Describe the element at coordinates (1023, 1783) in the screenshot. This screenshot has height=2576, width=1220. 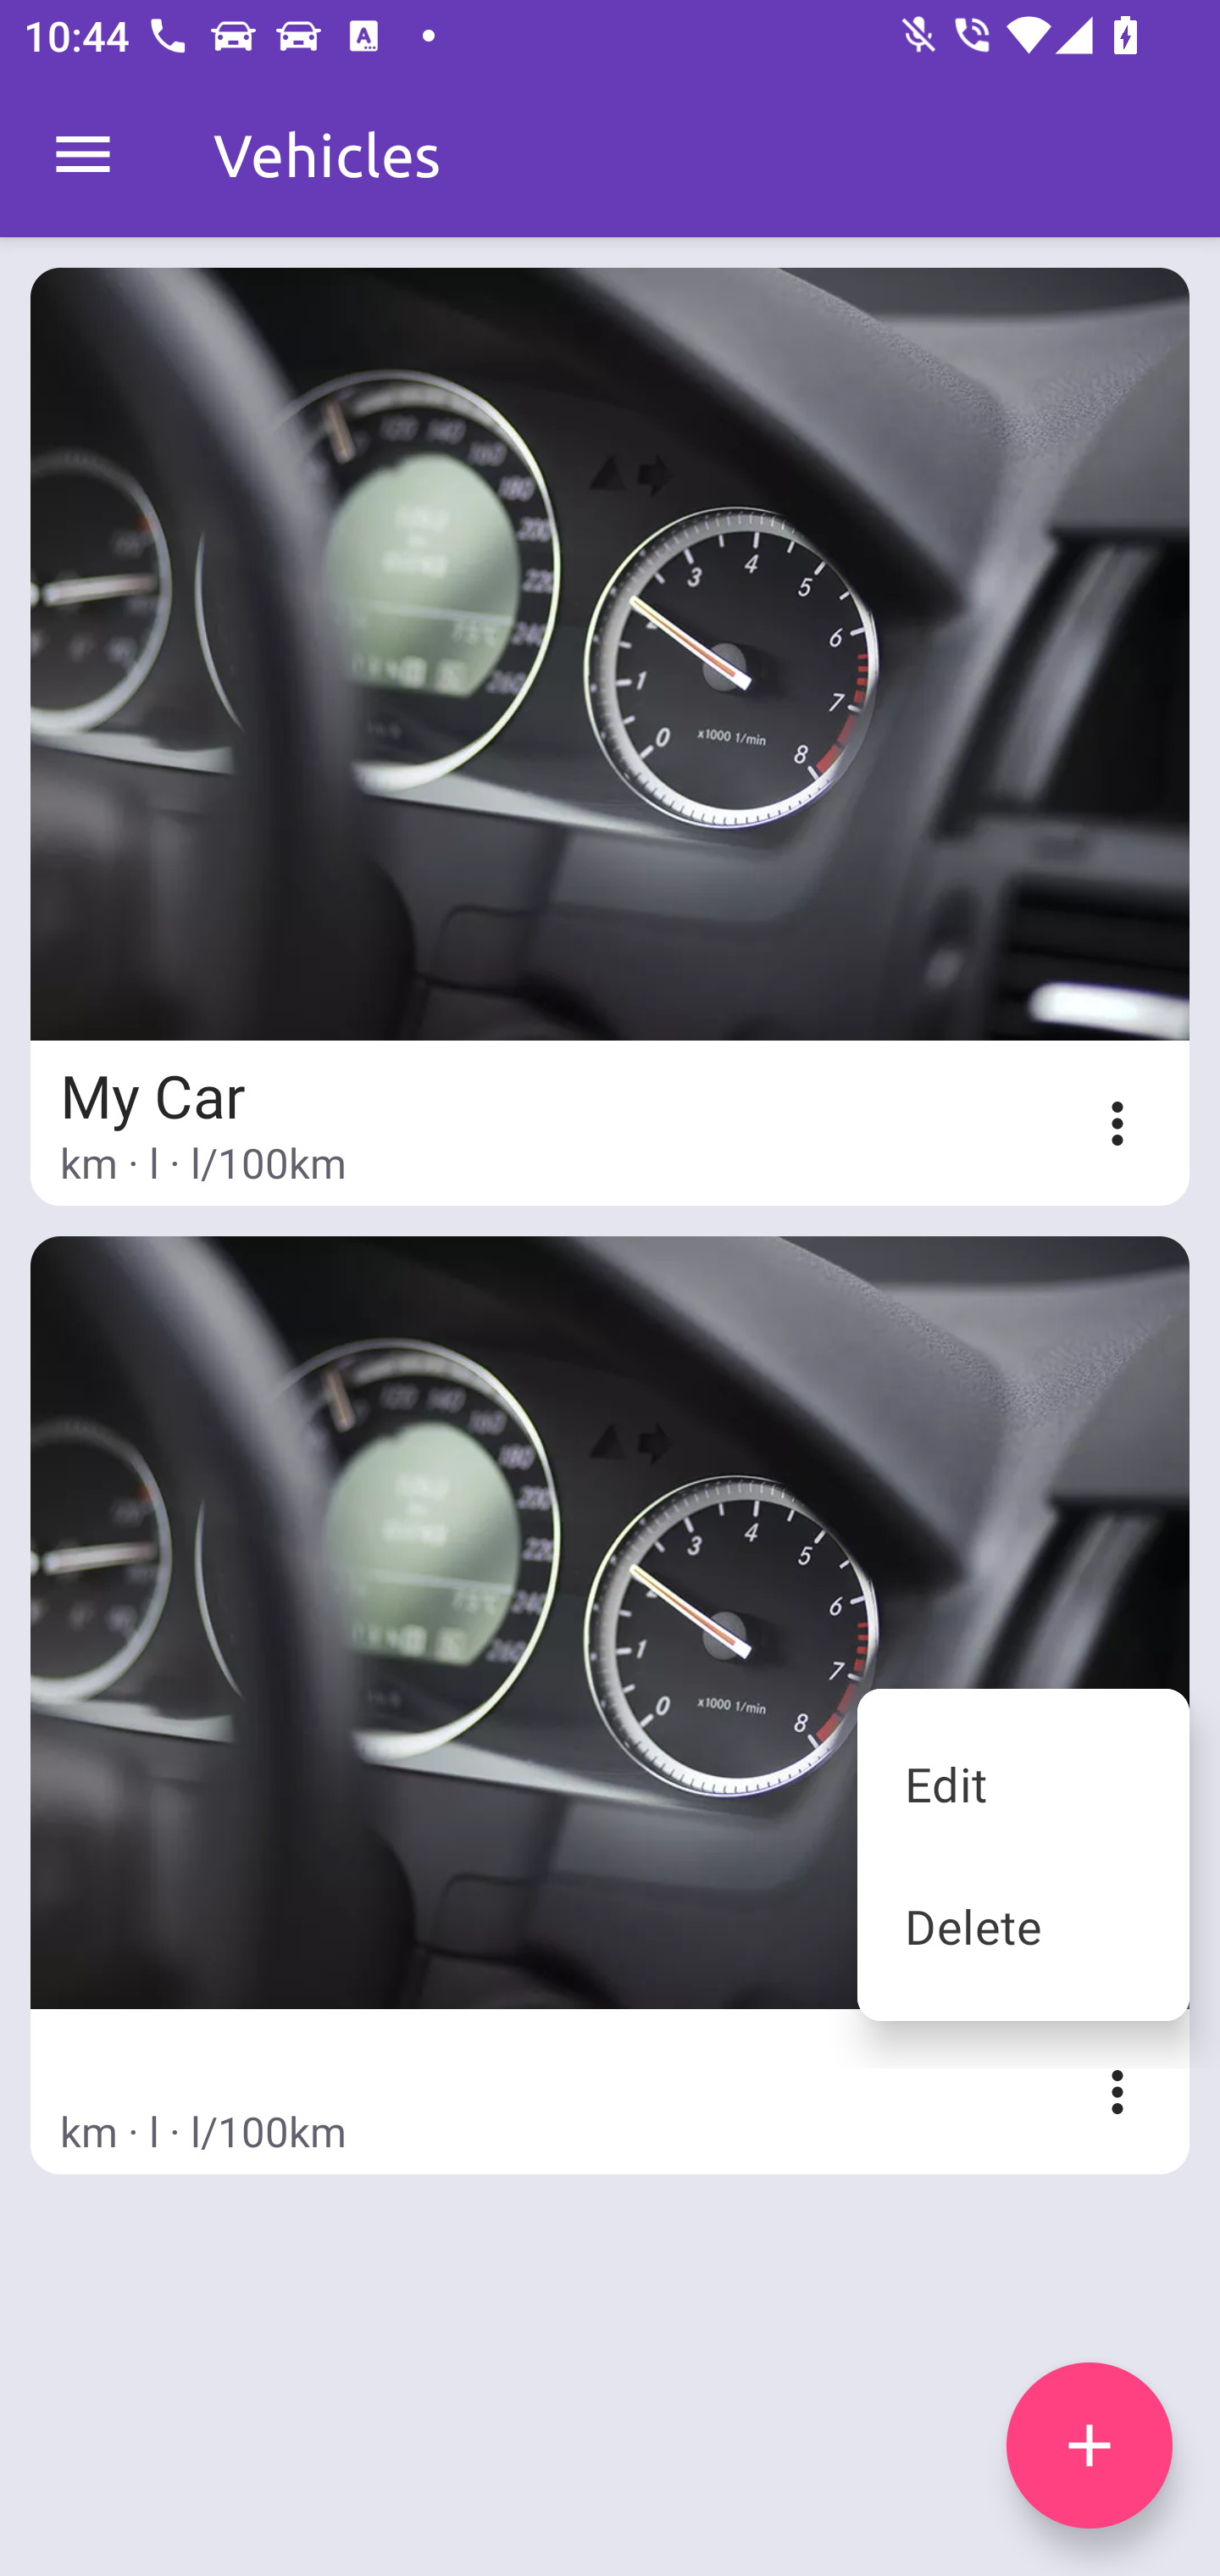
I see `Edit` at that location.